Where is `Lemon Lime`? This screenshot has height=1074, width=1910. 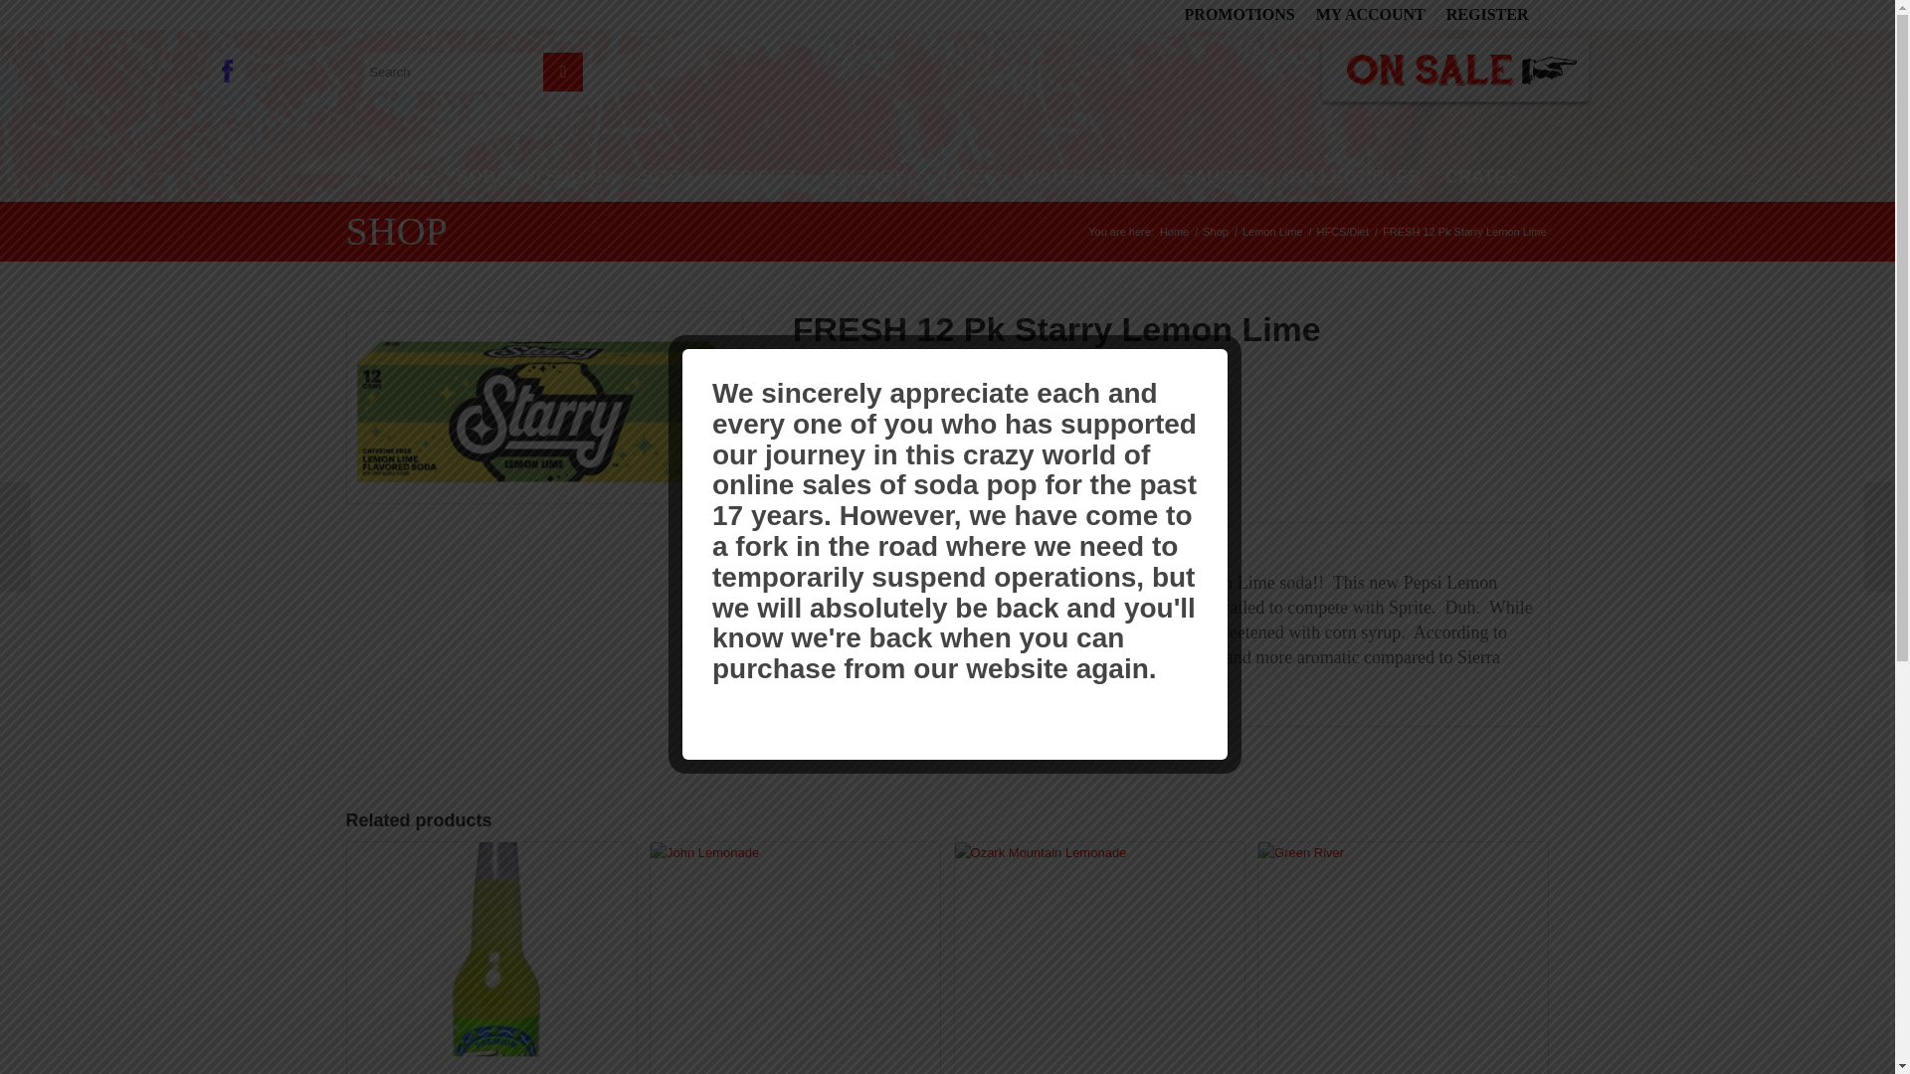
Lemon Lime is located at coordinates (1273, 231).